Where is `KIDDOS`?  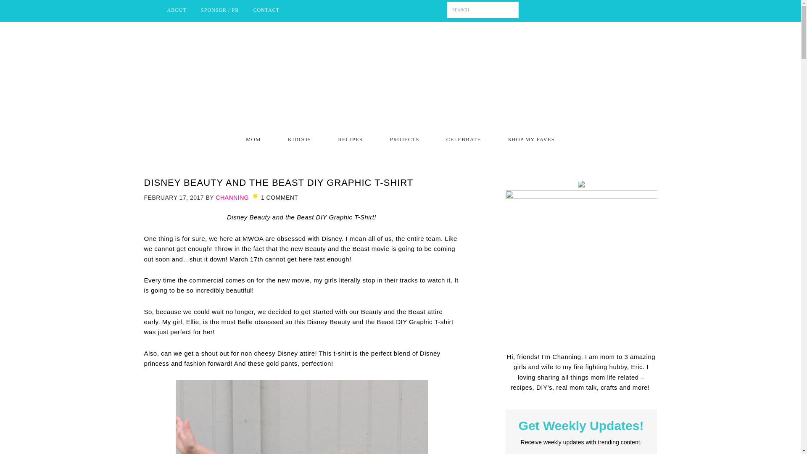 KIDDOS is located at coordinates (299, 139).